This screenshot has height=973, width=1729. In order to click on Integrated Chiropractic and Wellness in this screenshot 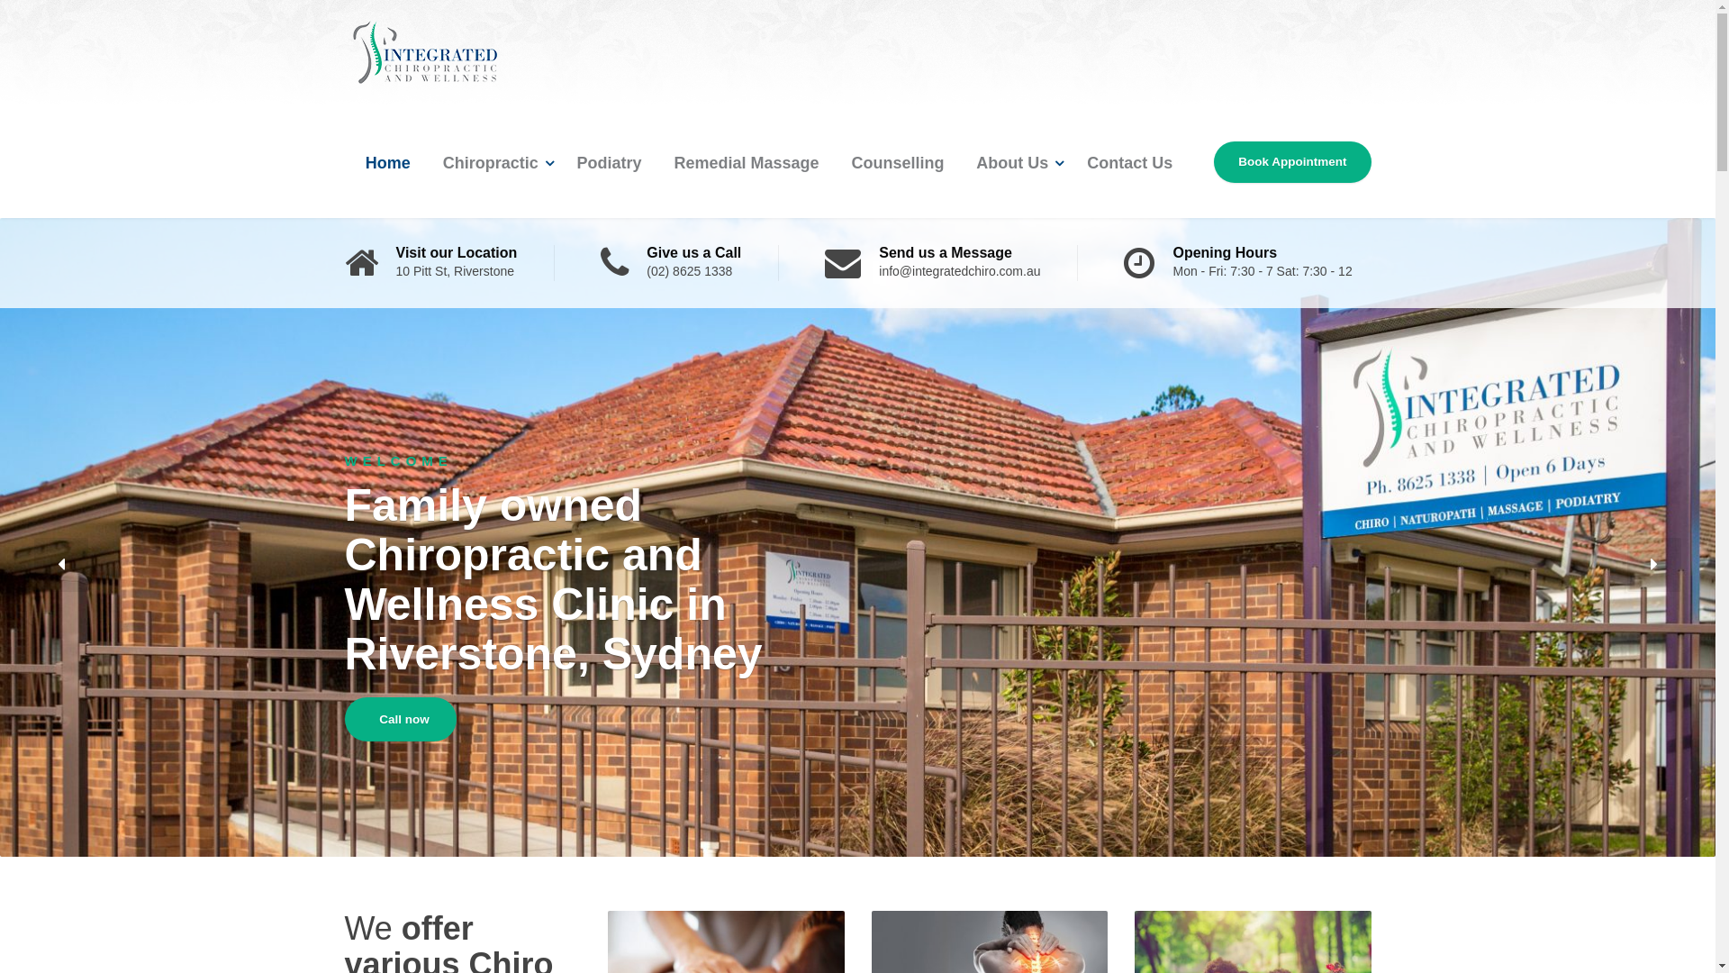, I will do `click(425, 49)`.